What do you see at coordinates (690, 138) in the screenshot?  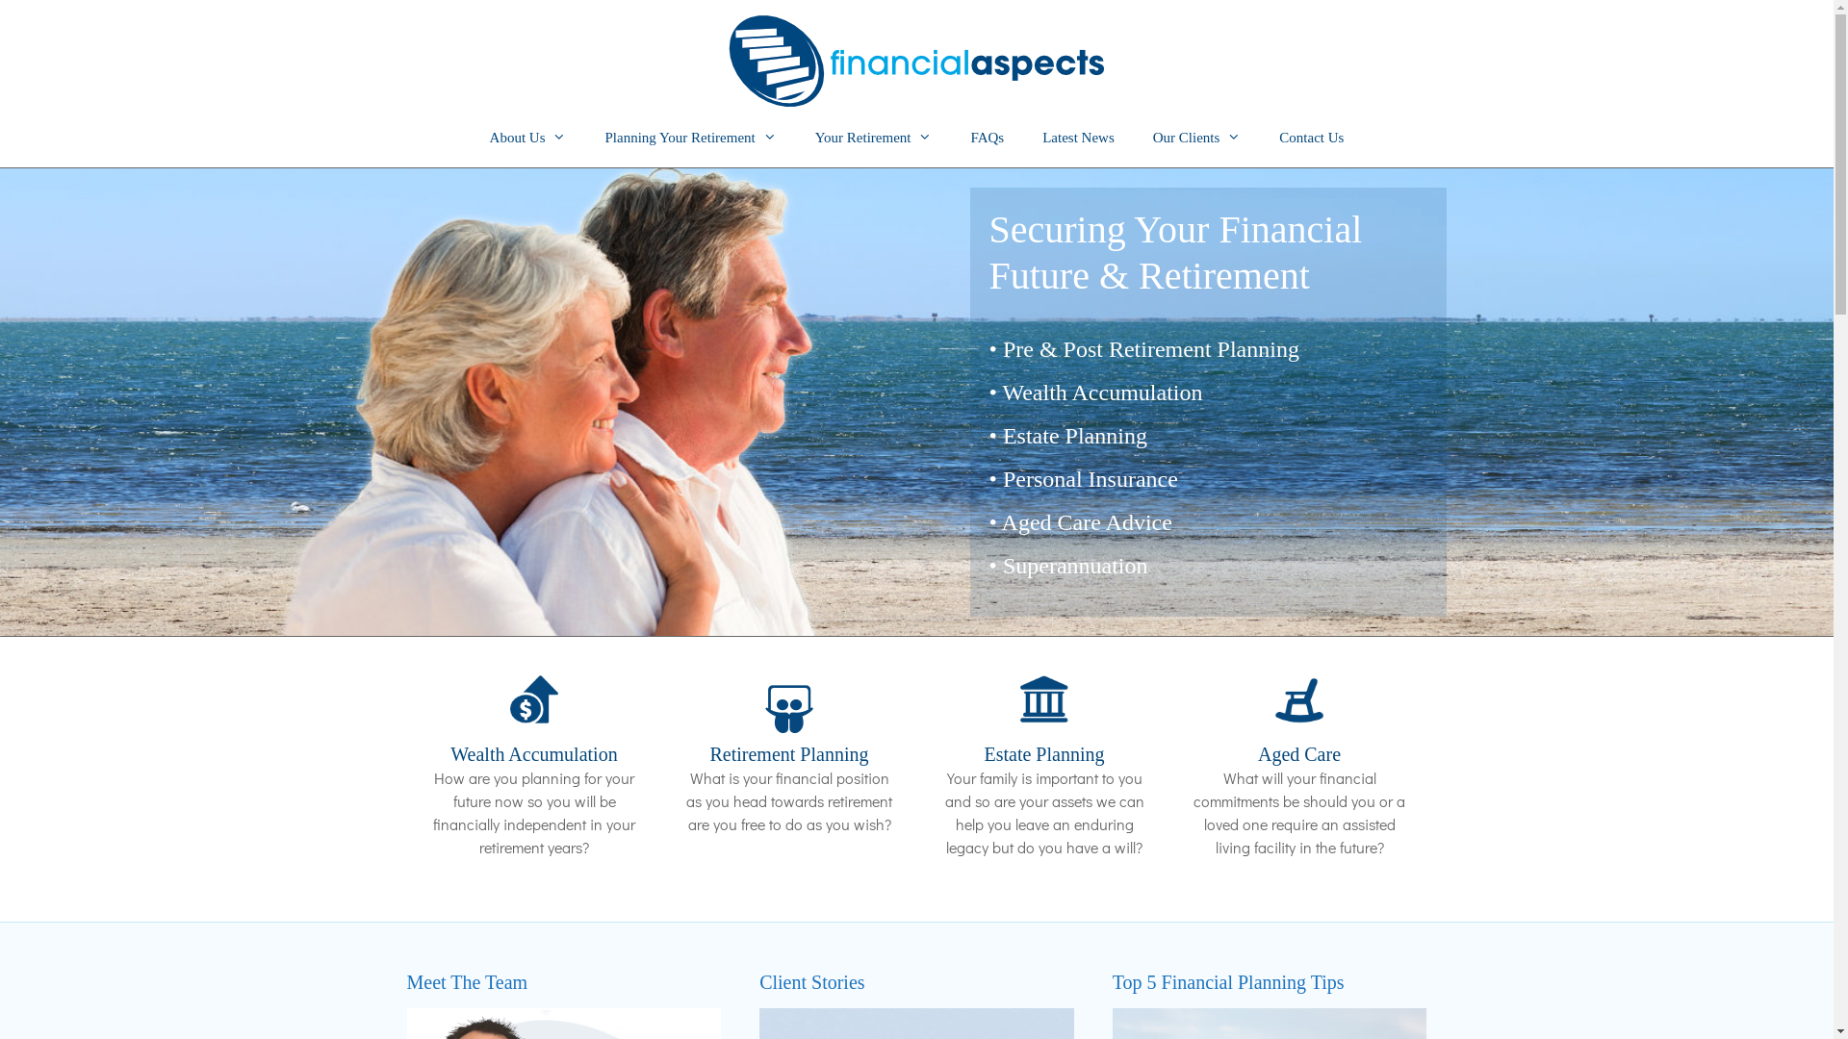 I see `Planning Your Retirement` at bounding box center [690, 138].